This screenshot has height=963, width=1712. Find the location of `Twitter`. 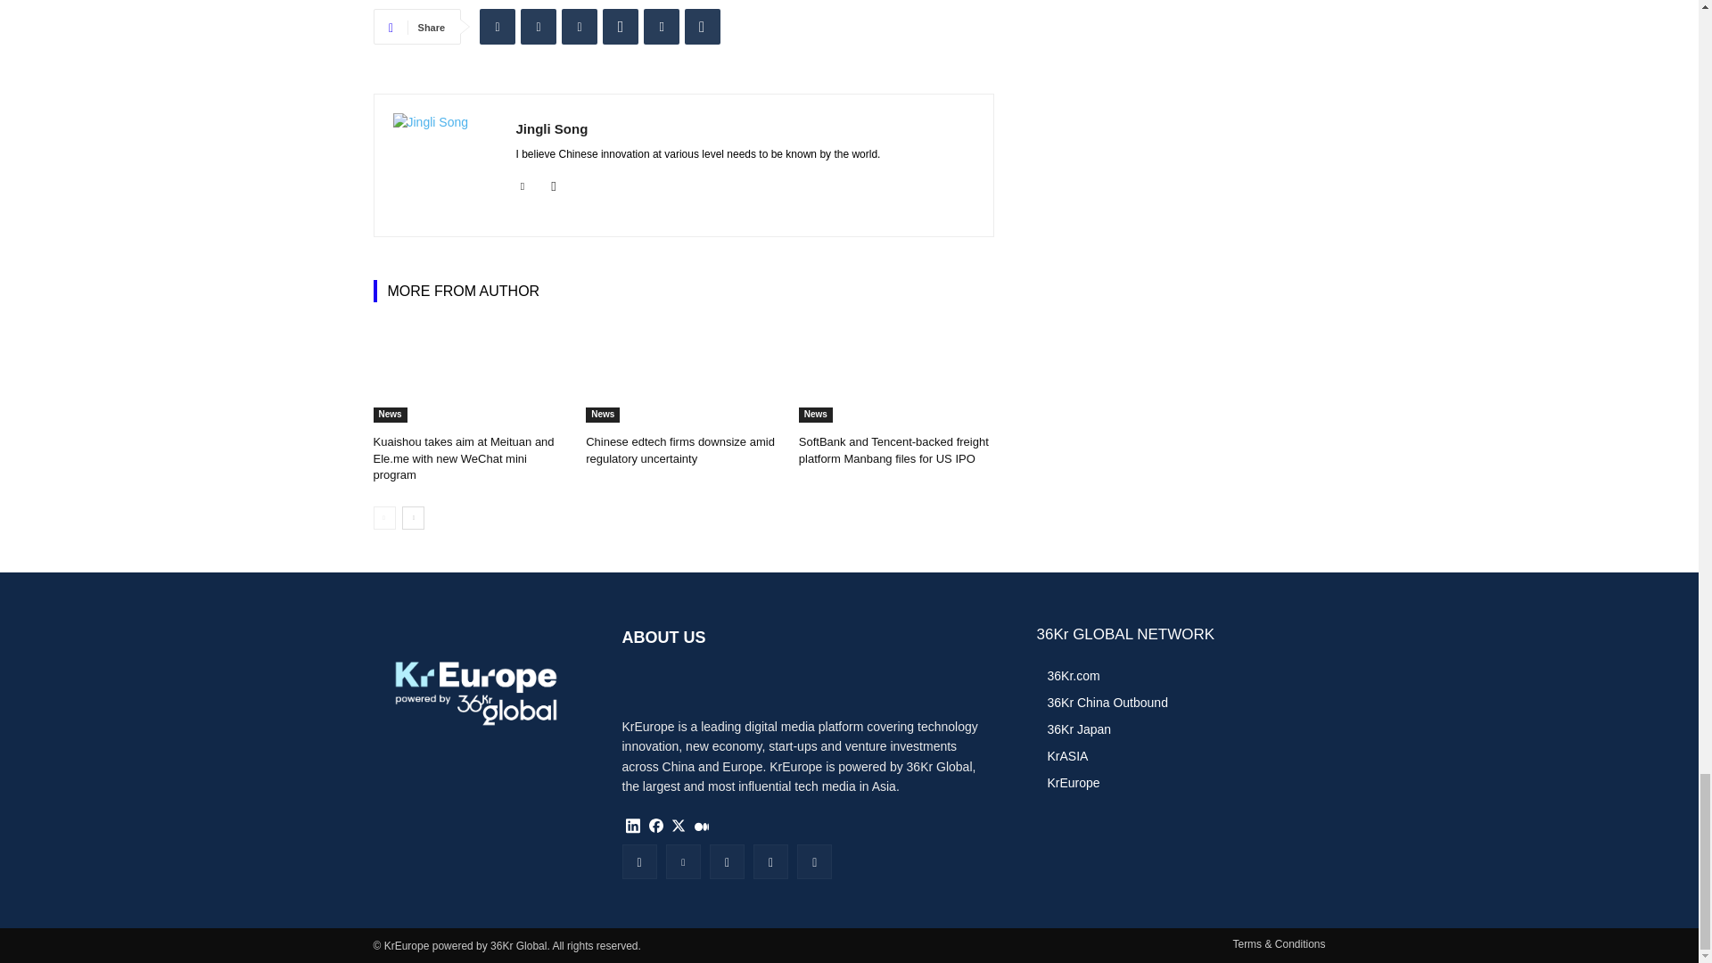

Twitter is located at coordinates (539, 26).